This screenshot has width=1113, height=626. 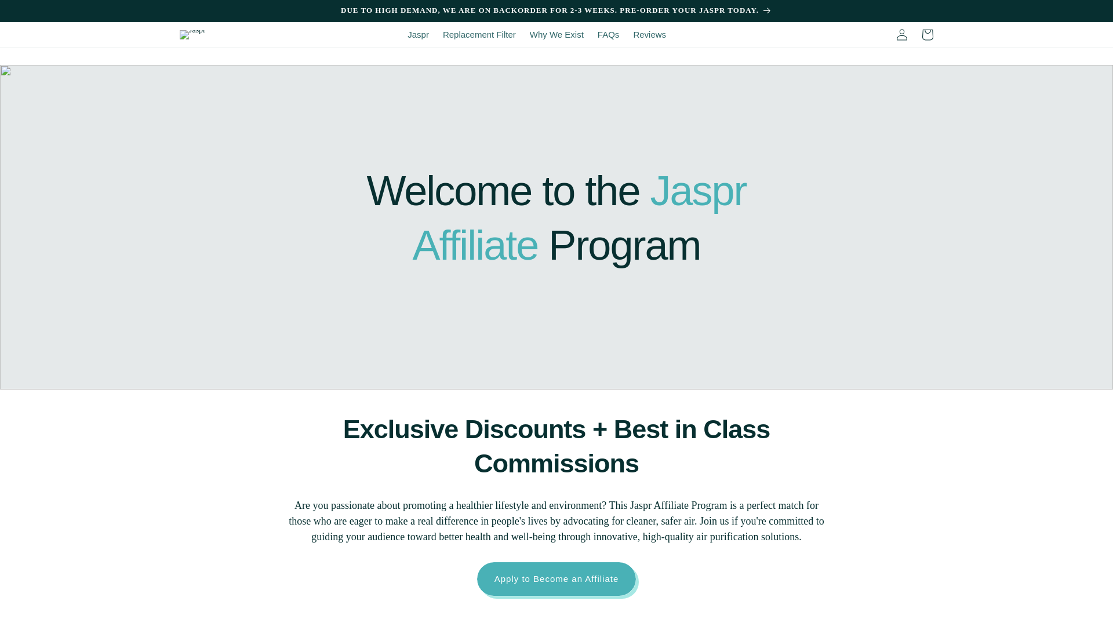 What do you see at coordinates (927, 35) in the screenshot?
I see `Cart` at bounding box center [927, 35].